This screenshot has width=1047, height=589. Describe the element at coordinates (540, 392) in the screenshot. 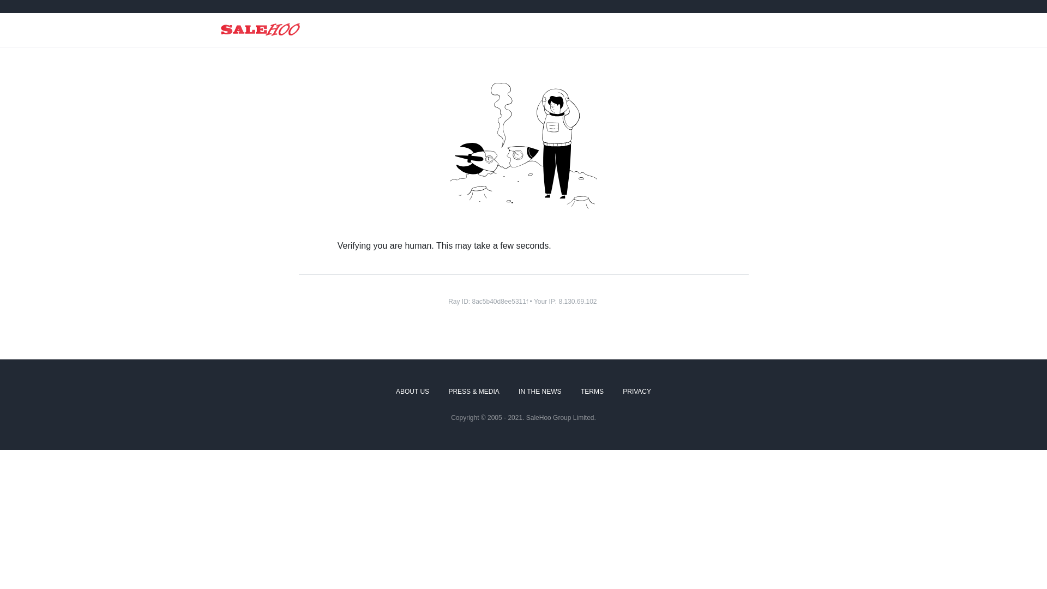

I see `IN THE NEWS` at that location.